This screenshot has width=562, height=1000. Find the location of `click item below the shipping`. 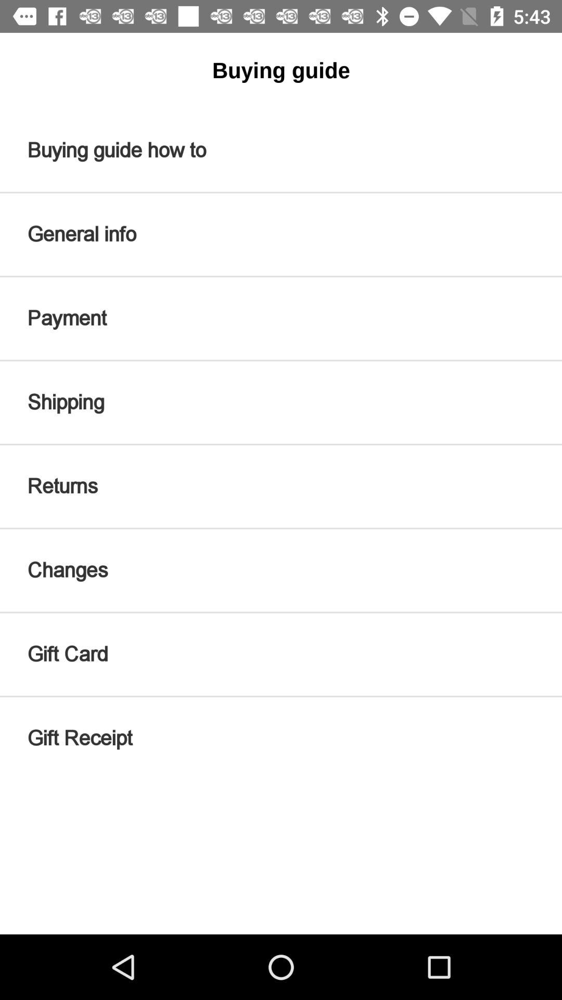

click item below the shipping is located at coordinates (281, 486).